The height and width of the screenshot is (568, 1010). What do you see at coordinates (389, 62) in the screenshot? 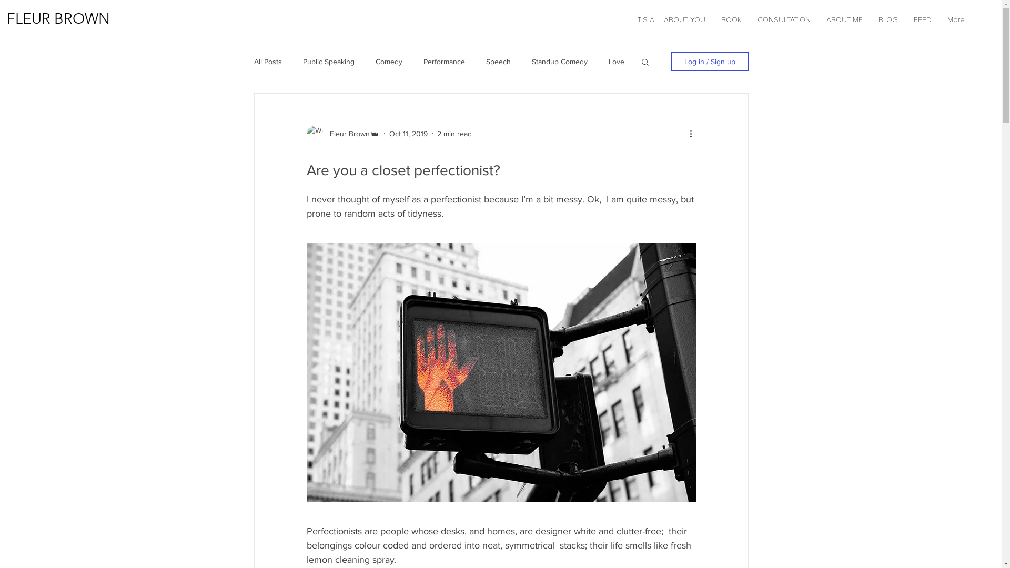
I see `Comedy` at bounding box center [389, 62].